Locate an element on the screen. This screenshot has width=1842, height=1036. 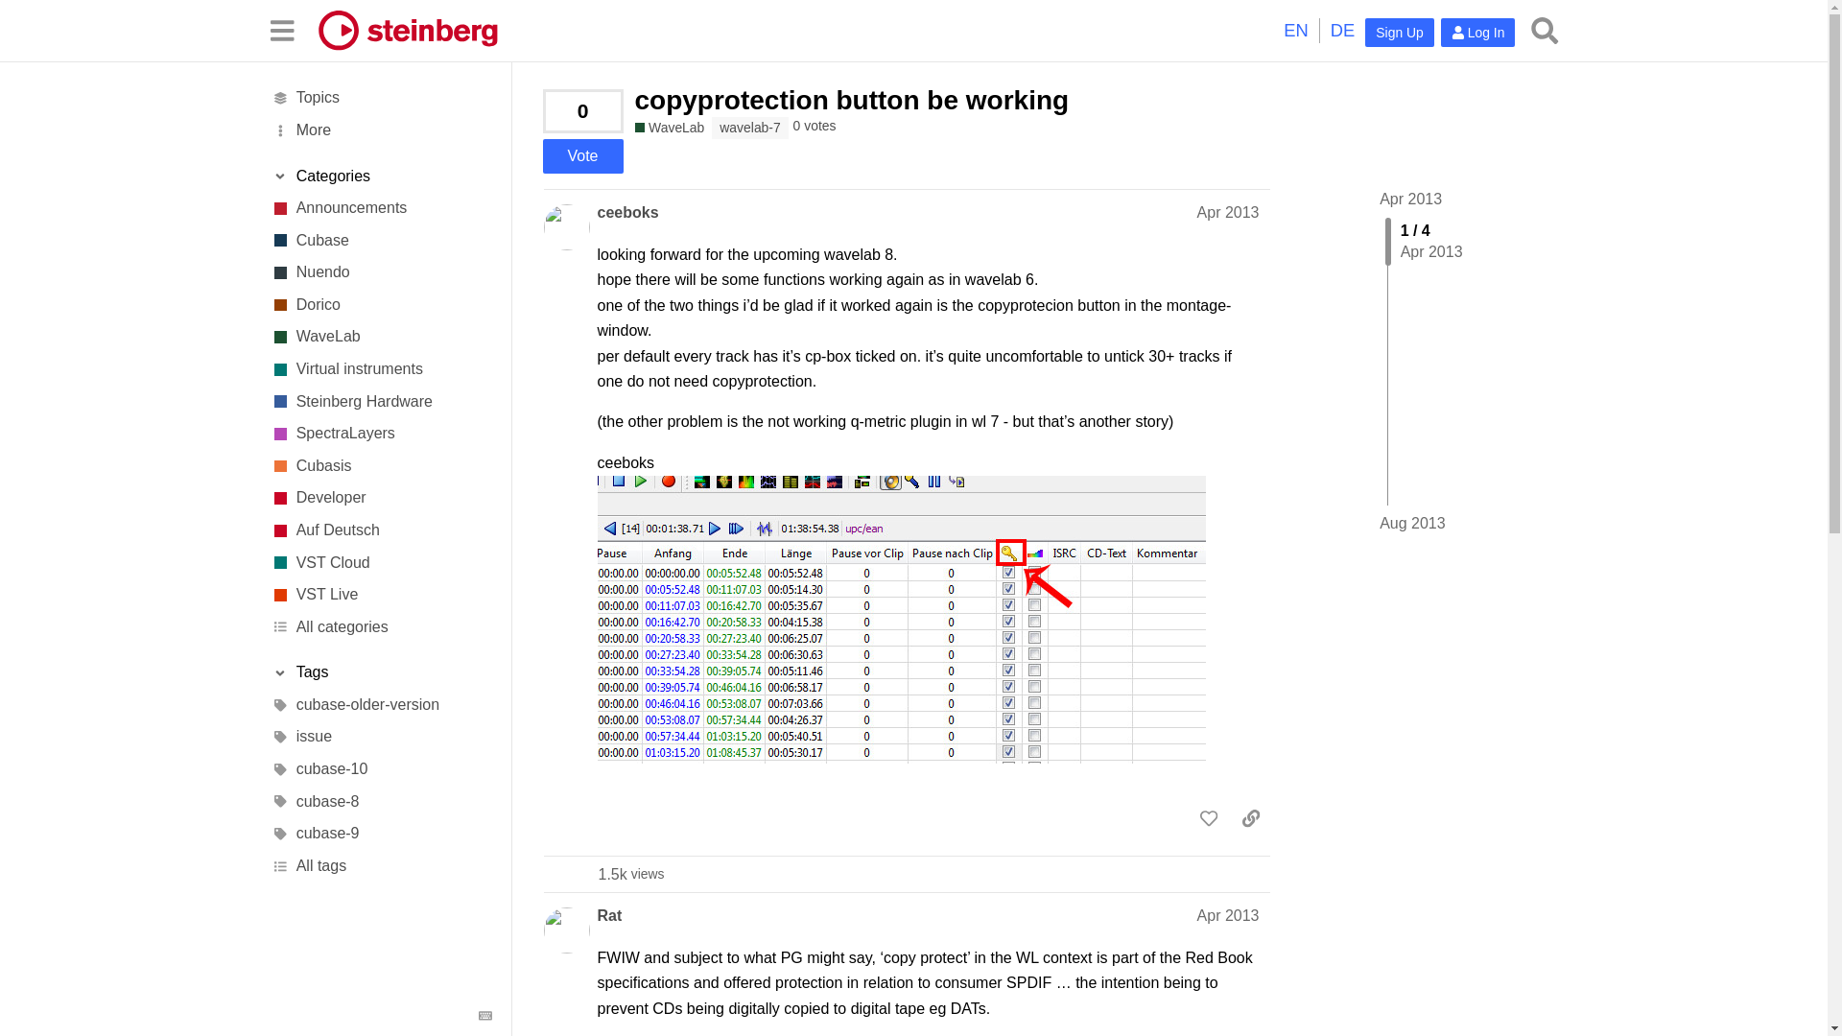
Toggle section is located at coordinates (381, 177).